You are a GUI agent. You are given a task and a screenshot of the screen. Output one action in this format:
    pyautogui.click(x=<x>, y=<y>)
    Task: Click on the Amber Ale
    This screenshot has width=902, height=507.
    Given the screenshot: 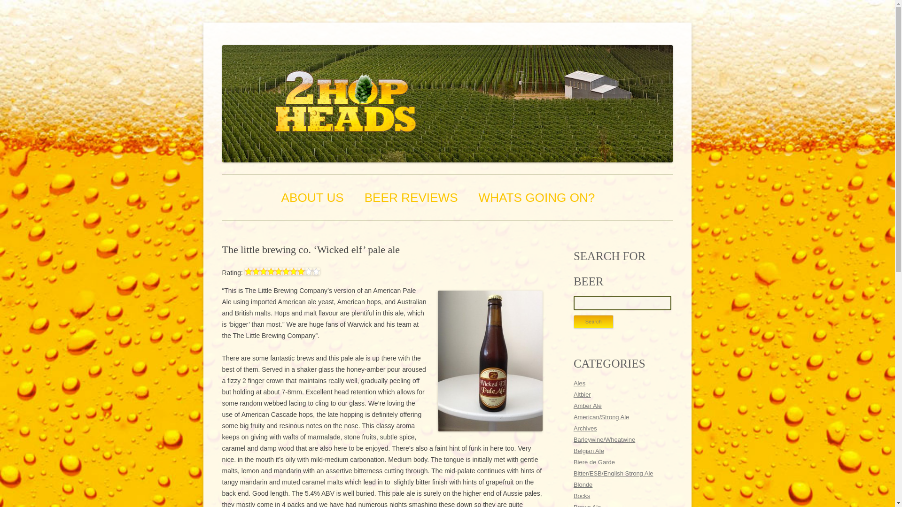 What is the action you would take?
    pyautogui.click(x=587, y=406)
    